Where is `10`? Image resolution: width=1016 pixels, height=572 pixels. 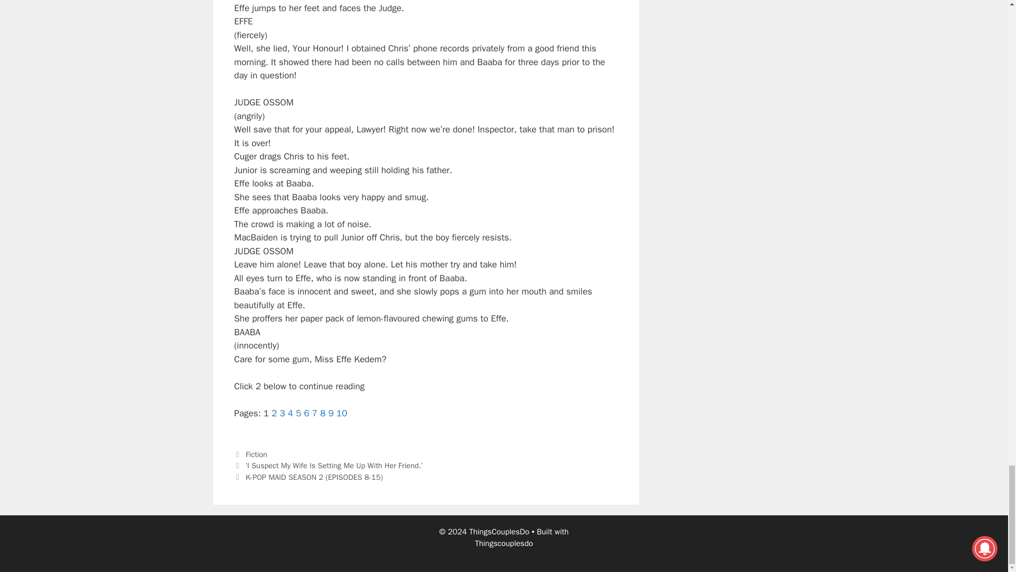
10 is located at coordinates (342, 413).